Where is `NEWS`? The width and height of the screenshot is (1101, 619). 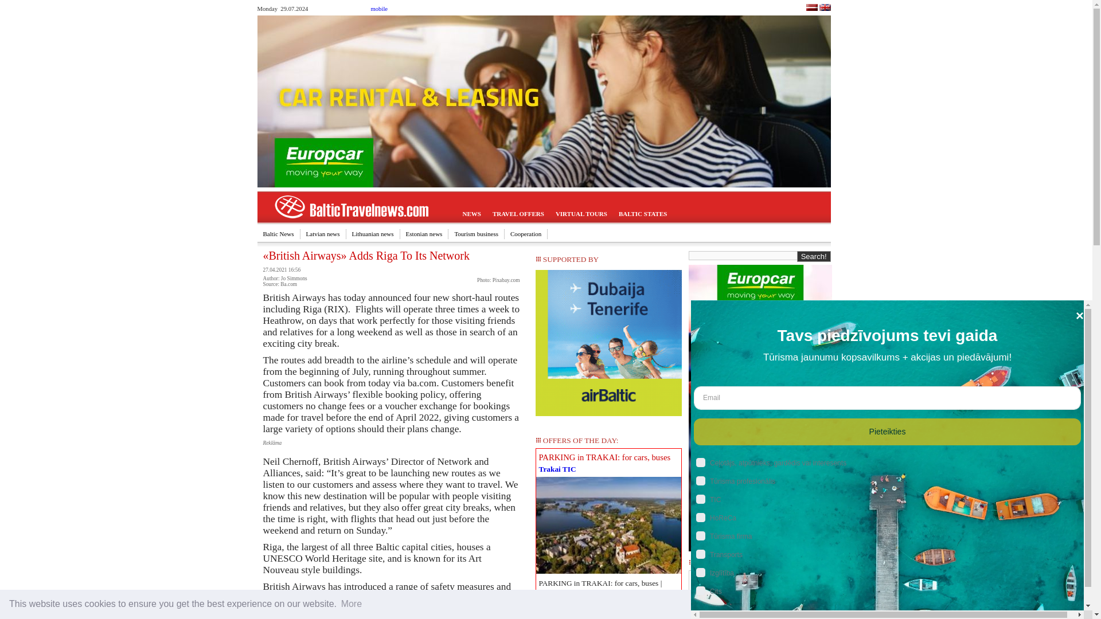
NEWS is located at coordinates (471, 214).